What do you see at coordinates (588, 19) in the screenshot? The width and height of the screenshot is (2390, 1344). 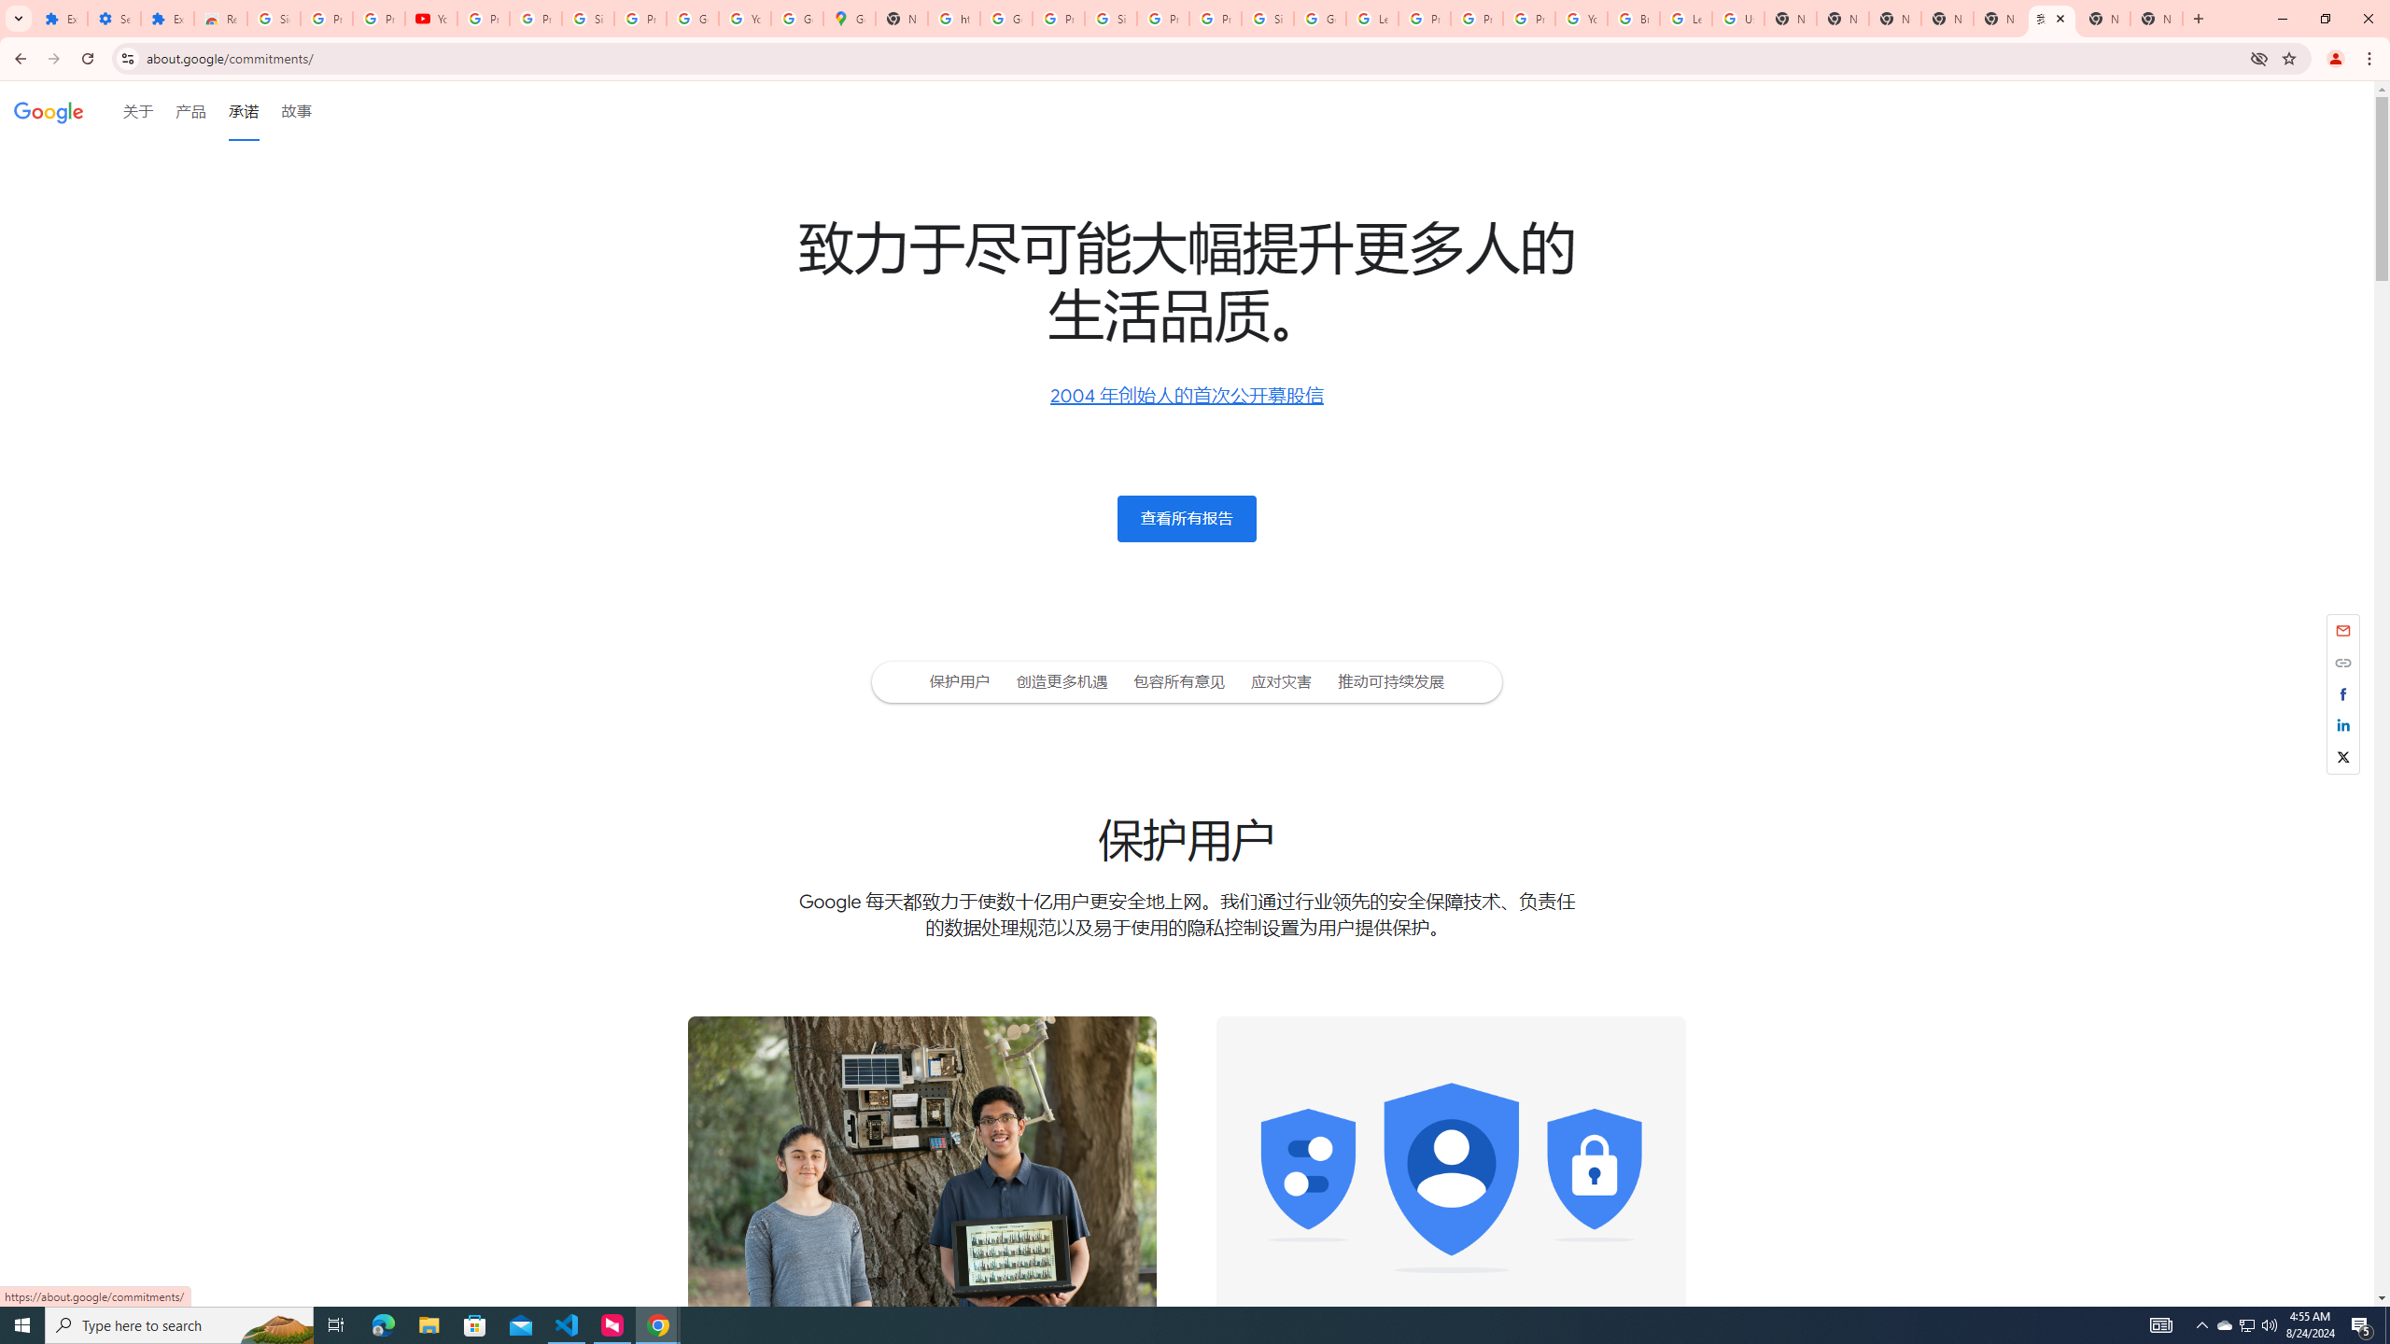 I see `Sign in - Google Accounts` at bounding box center [588, 19].